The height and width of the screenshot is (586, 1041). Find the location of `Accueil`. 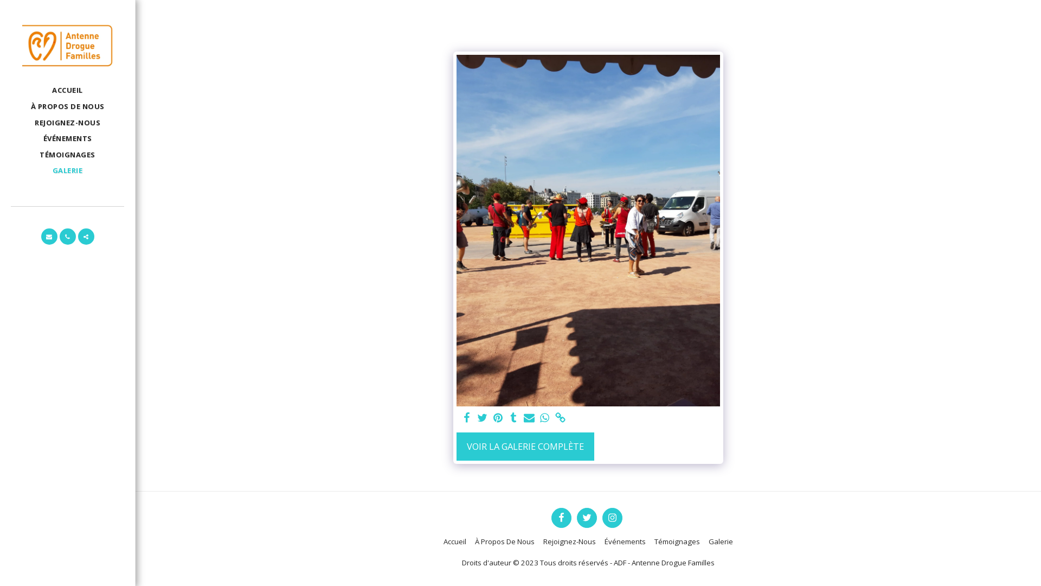

Accueil is located at coordinates (455, 542).